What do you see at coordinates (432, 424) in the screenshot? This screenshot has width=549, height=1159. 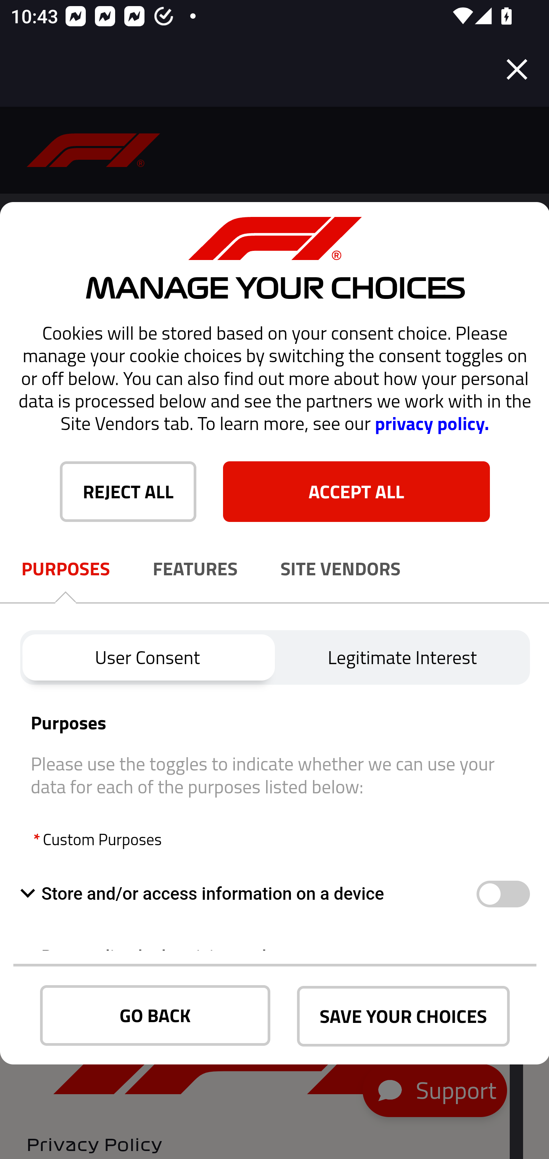 I see `privacy policy.` at bounding box center [432, 424].